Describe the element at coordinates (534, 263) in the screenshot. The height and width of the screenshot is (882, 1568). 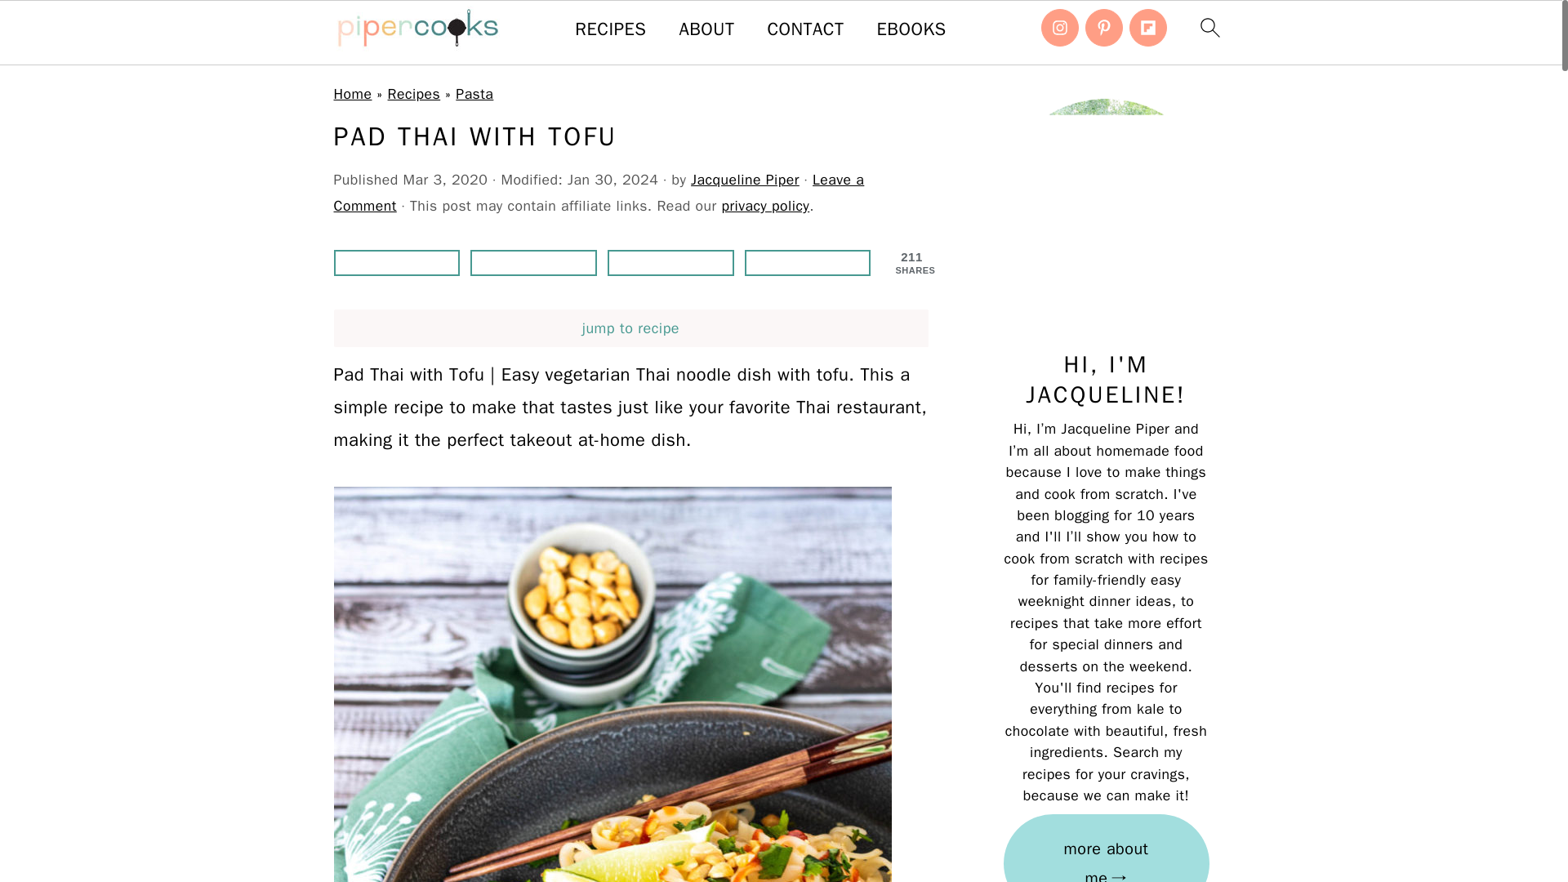
I see `Share on Flipboard` at that location.